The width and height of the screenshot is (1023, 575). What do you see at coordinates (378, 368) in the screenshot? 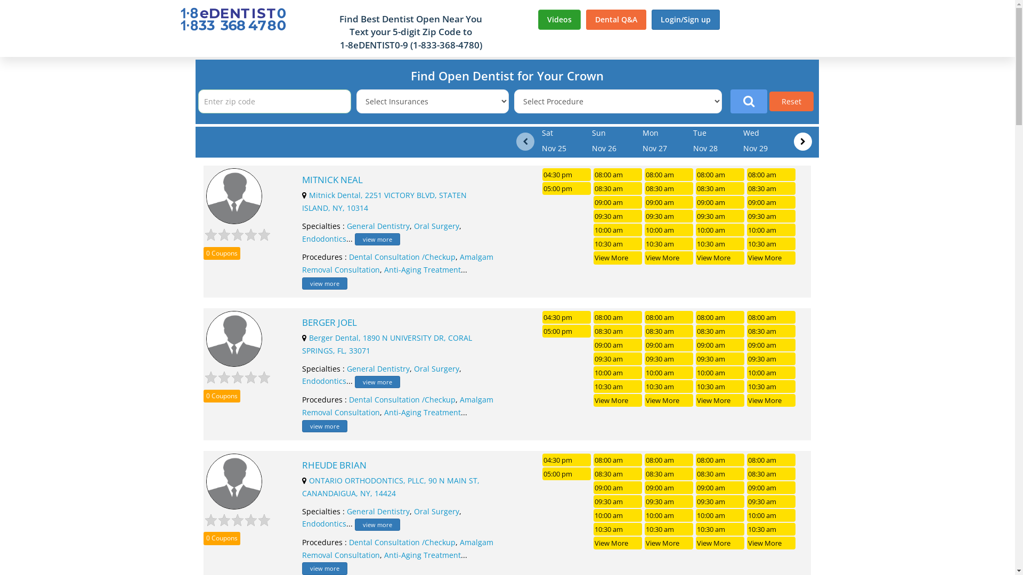
I see `General Dentistry` at bounding box center [378, 368].